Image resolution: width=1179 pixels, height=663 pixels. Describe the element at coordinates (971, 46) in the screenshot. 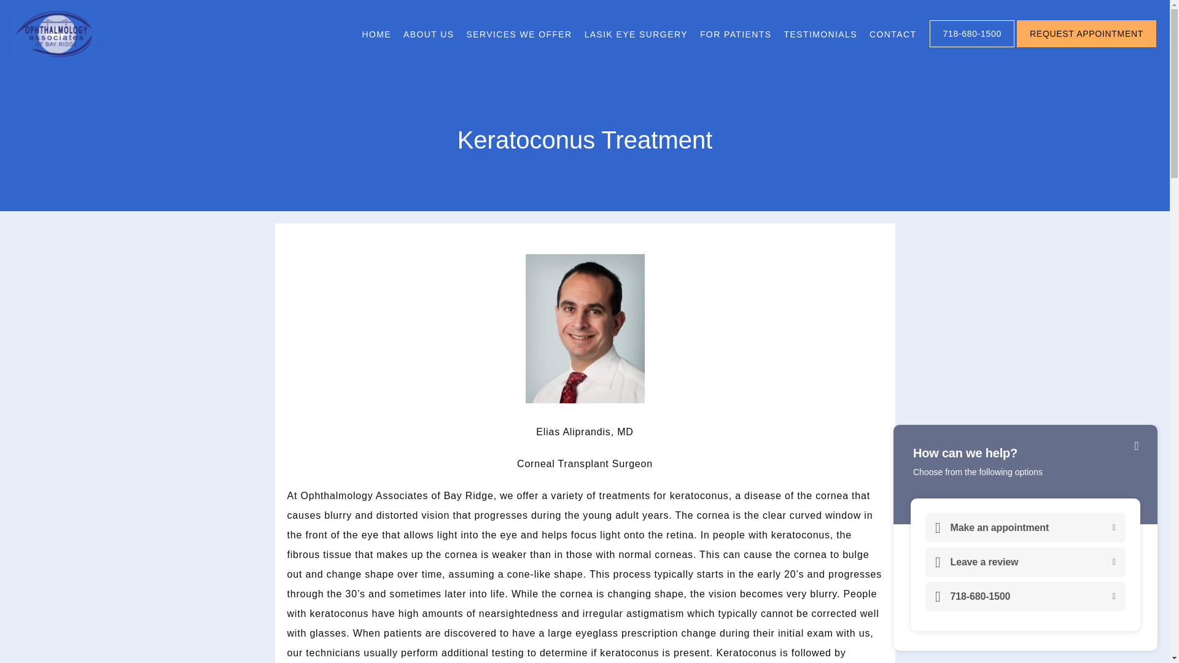

I see `718-680-1500` at that location.